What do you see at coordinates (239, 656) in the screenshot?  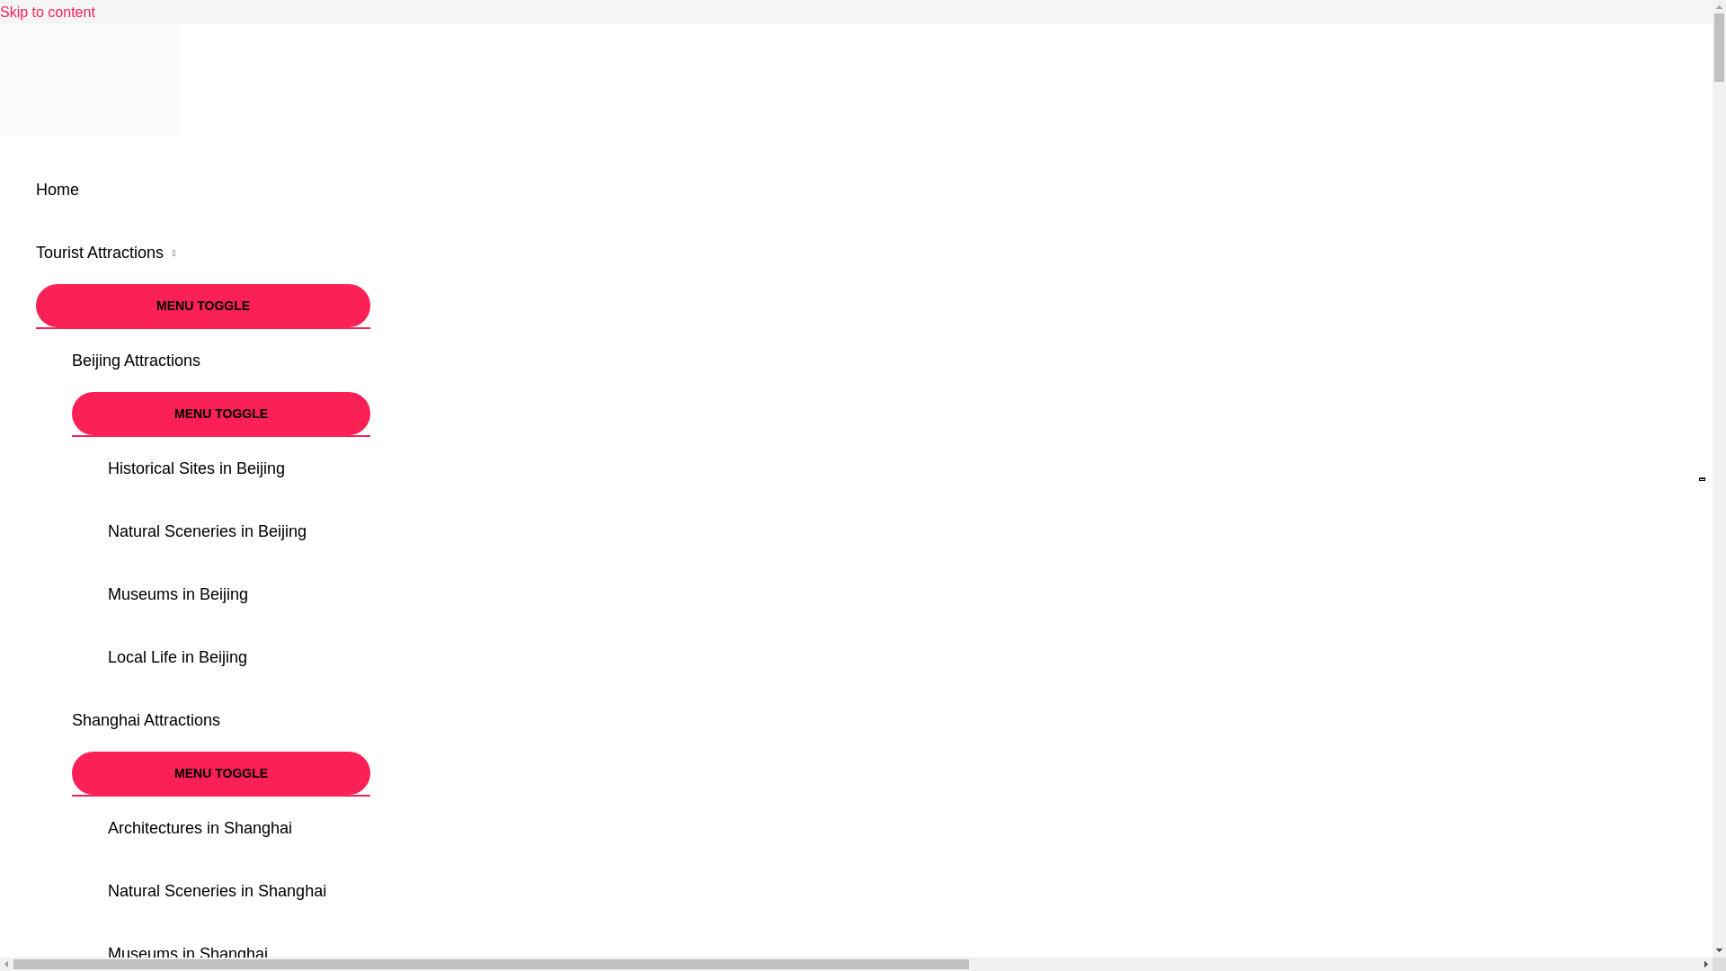 I see `Local Life in Beijing` at bounding box center [239, 656].